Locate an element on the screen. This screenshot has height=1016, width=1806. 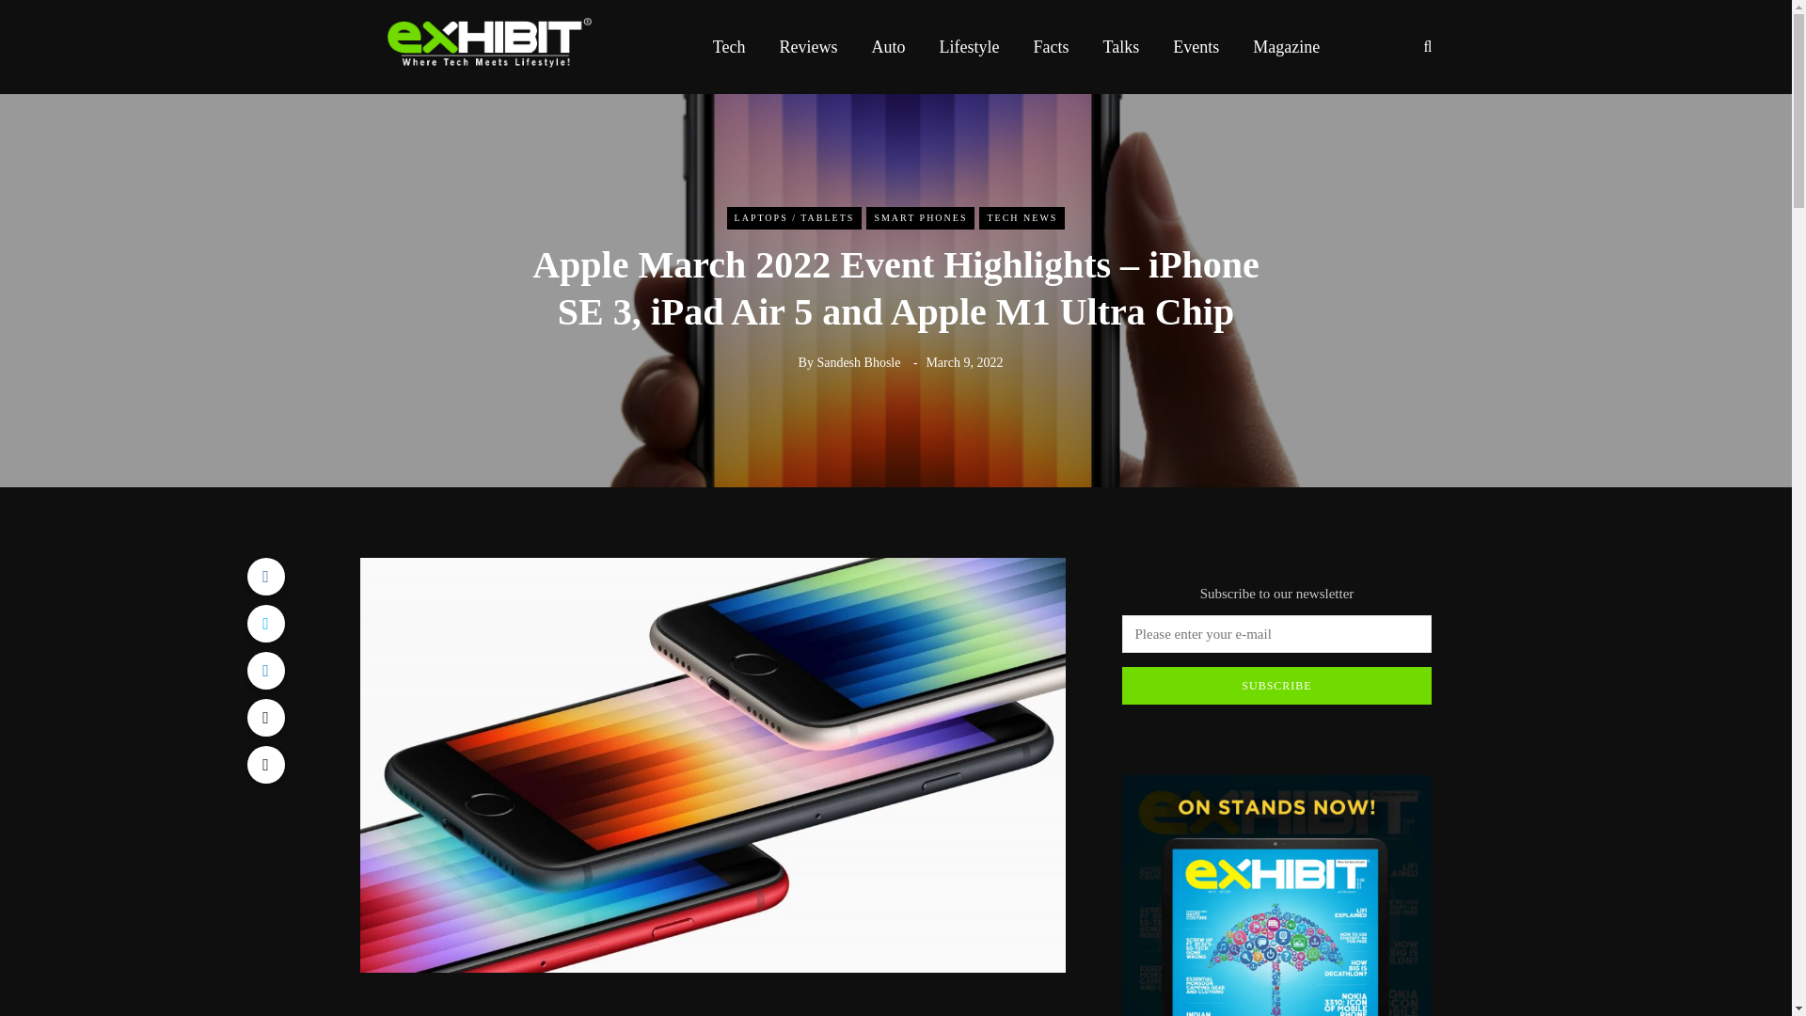
Share with Facebook is located at coordinates (264, 576).